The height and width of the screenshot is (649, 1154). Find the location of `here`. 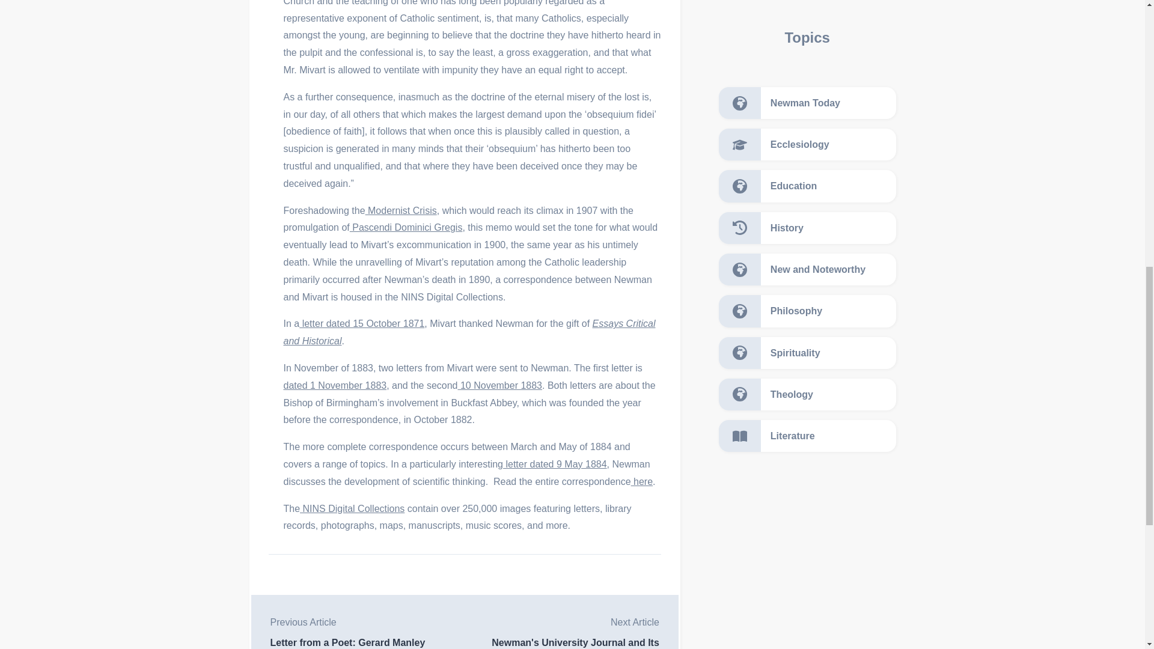

here is located at coordinates (642, 481).